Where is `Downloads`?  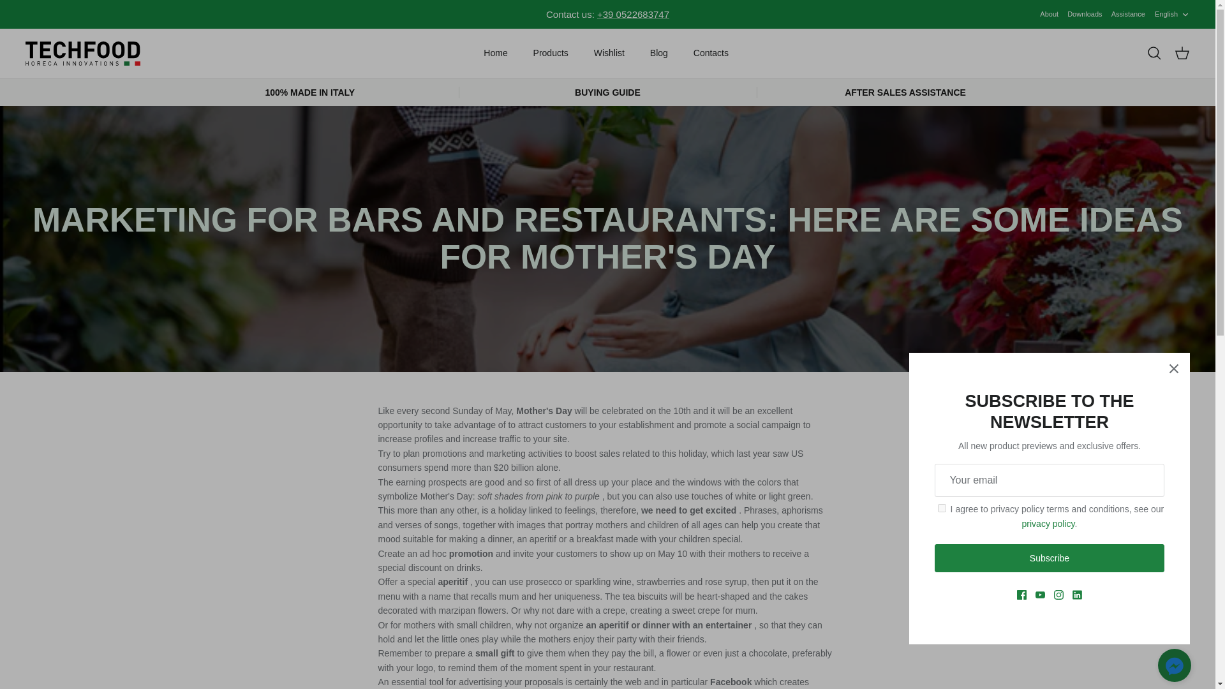 Downloads is located at coordinates (1084, 14).